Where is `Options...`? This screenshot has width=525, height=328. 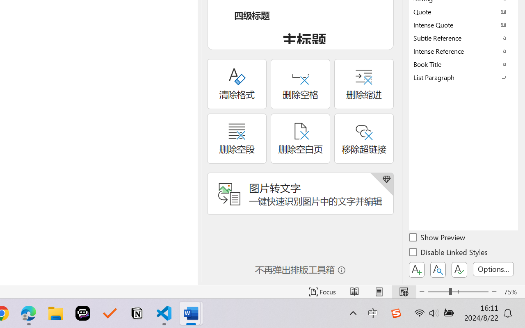
Options... is located at coordinates (493, 269).